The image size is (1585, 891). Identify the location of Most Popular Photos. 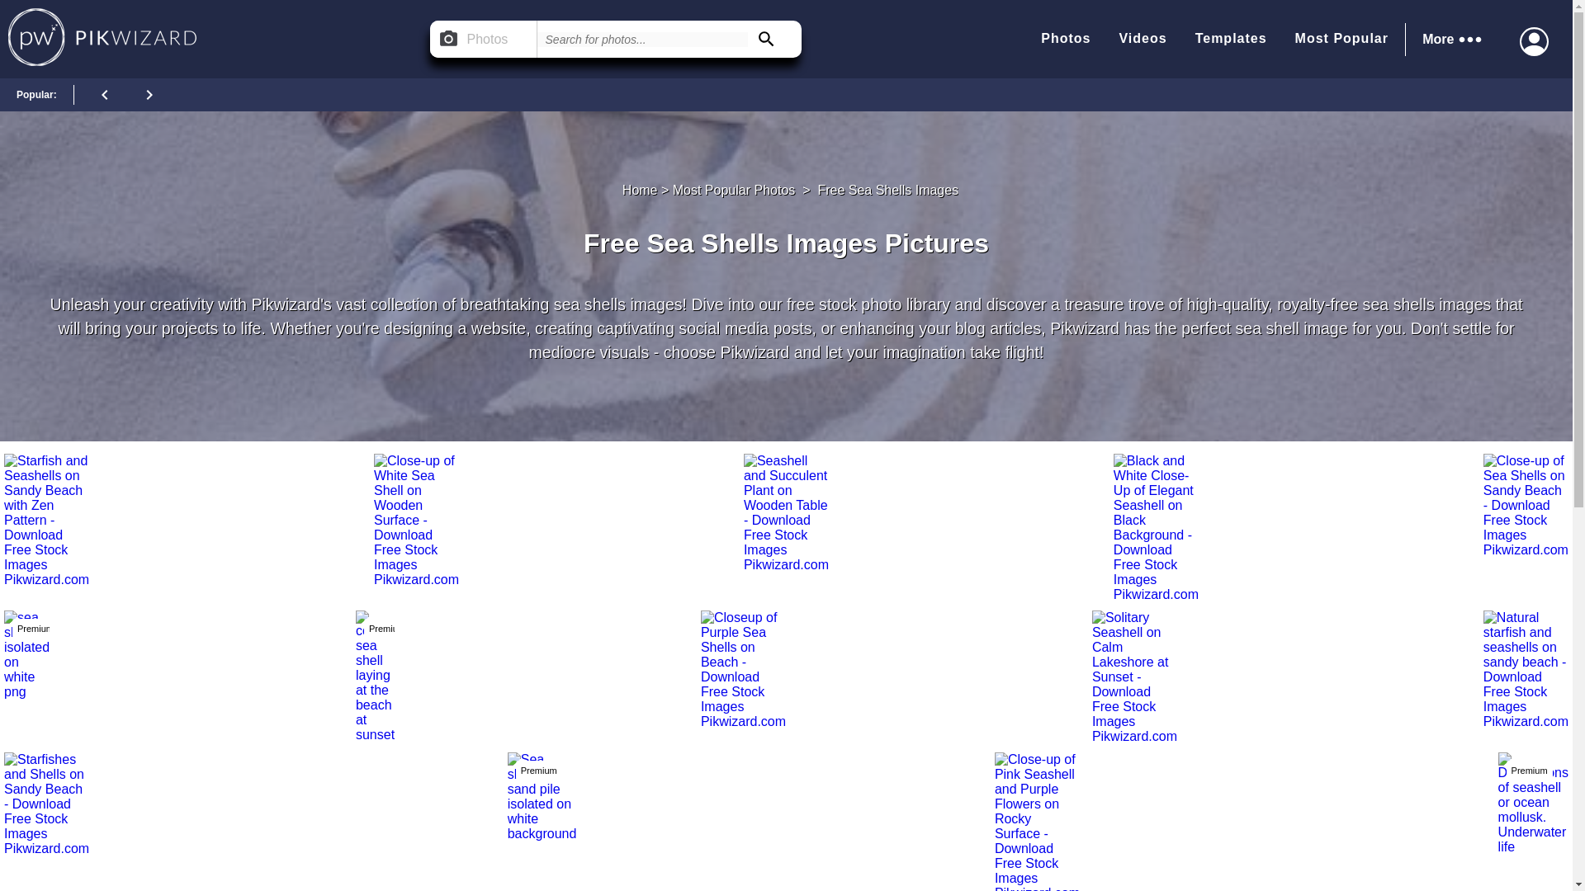
(733, 190).